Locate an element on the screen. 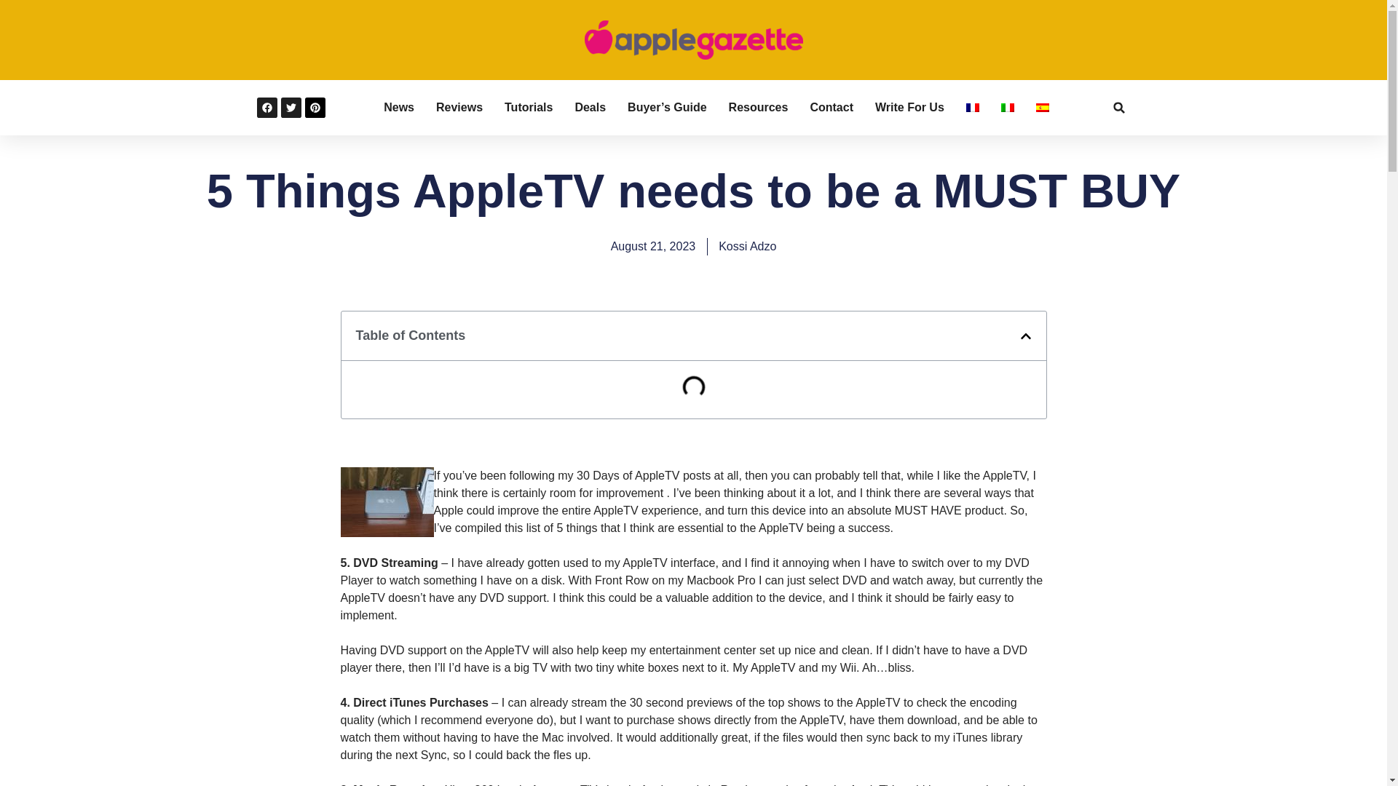  Contact is located at coordinates (831, 108).